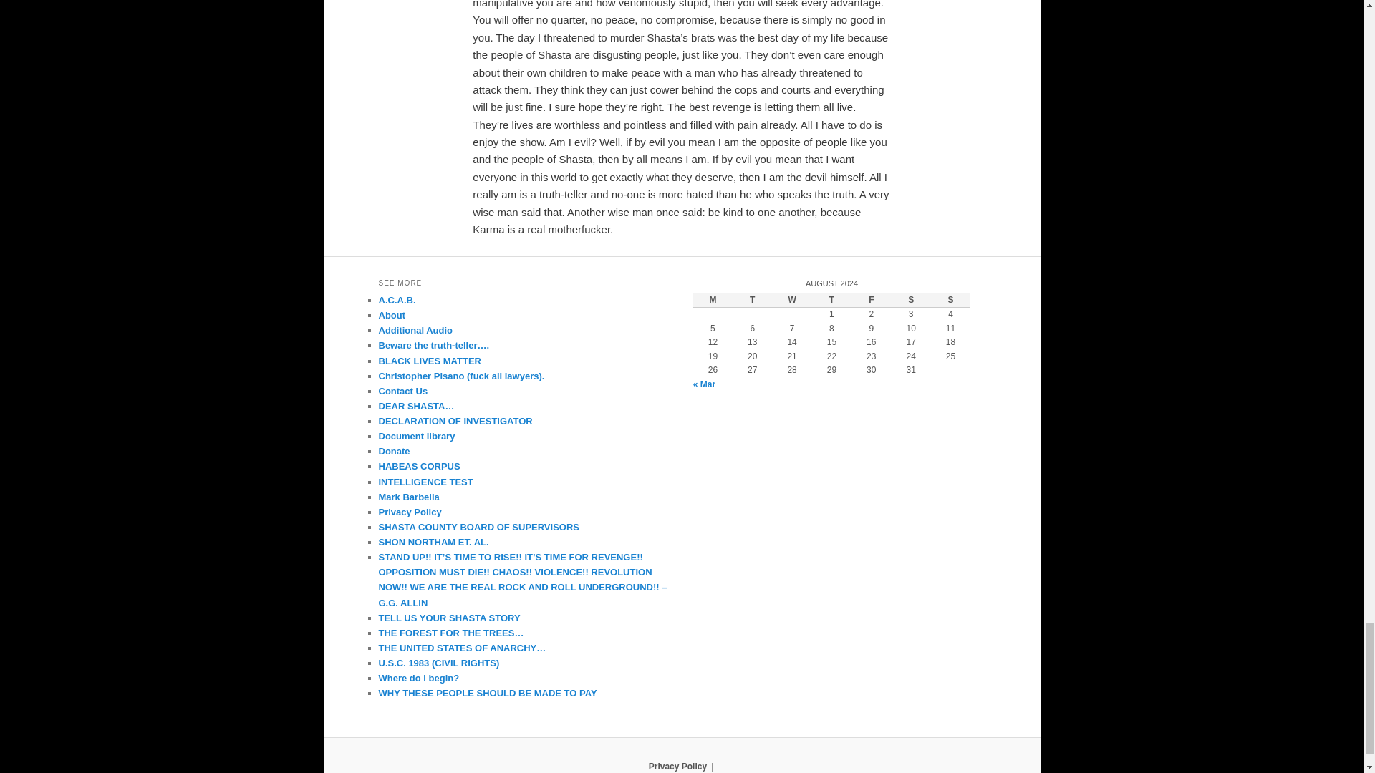 Image resolution: width=1375 pixels, height=773 pixels. What do you see at coordinates (410, 512) in the screenshot?
I see `Privacy Policy` at bounding box center [410, 512].